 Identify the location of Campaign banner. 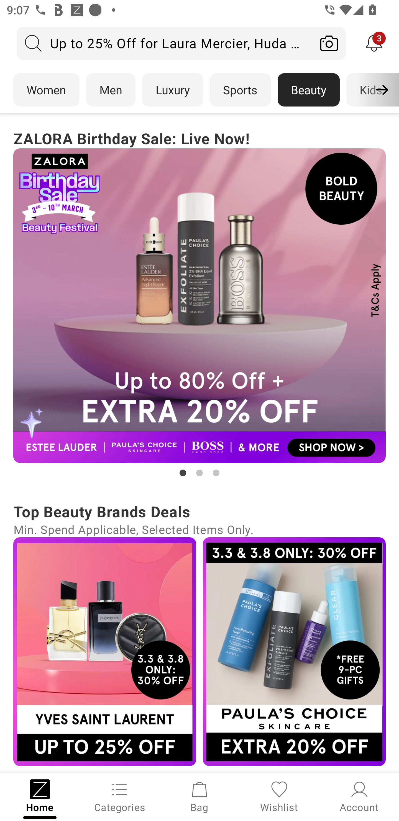
(105, 651).